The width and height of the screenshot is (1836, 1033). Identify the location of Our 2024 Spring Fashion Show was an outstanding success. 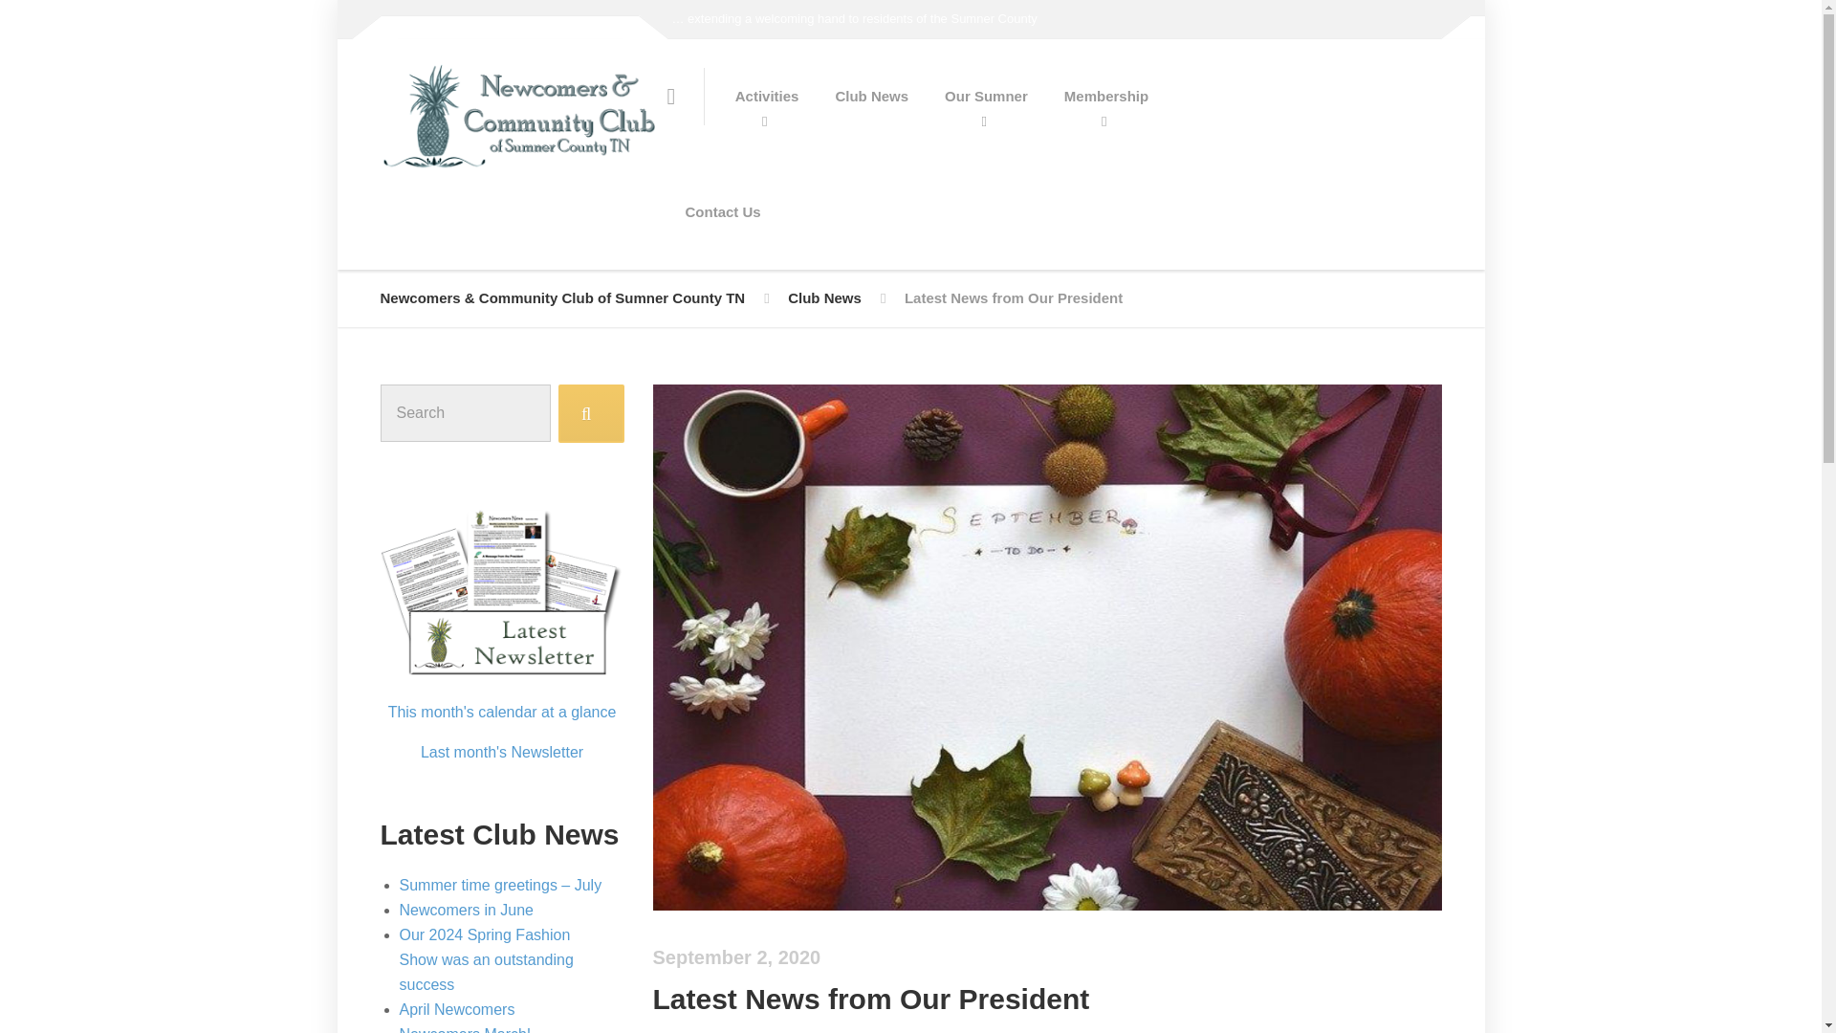
(486, 958).